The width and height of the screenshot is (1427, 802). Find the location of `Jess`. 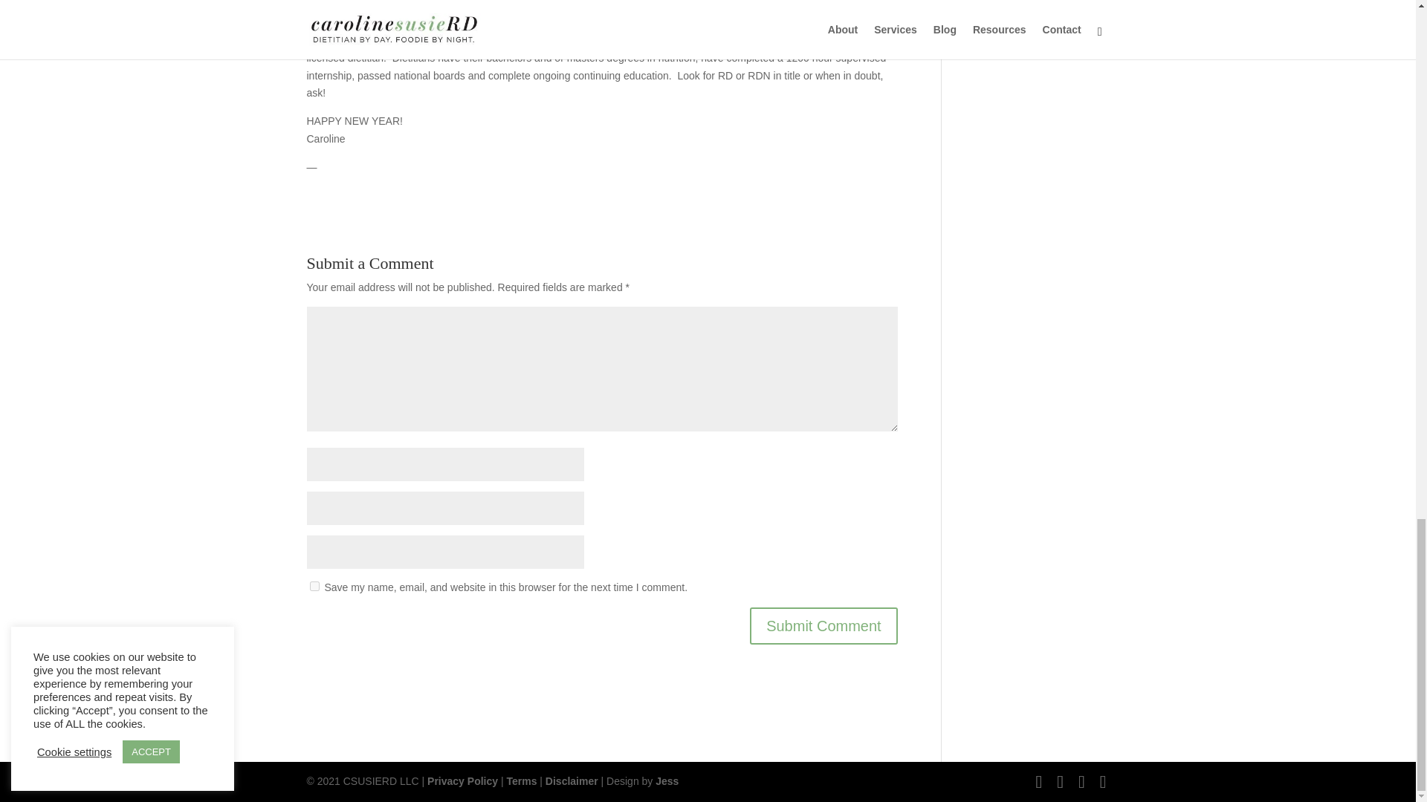

Jess is located at coordinates (667, 781).